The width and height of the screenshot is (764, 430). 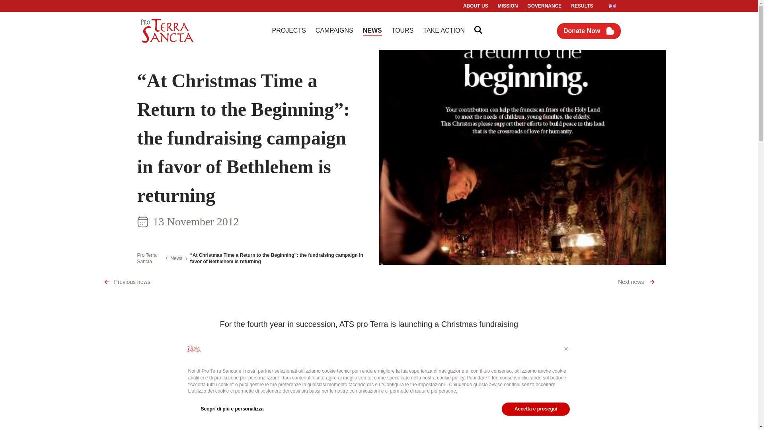 What do you see at coordinates (372, 30) in the screenshot?
I see `NEWS` at bounding box center [372, 30].